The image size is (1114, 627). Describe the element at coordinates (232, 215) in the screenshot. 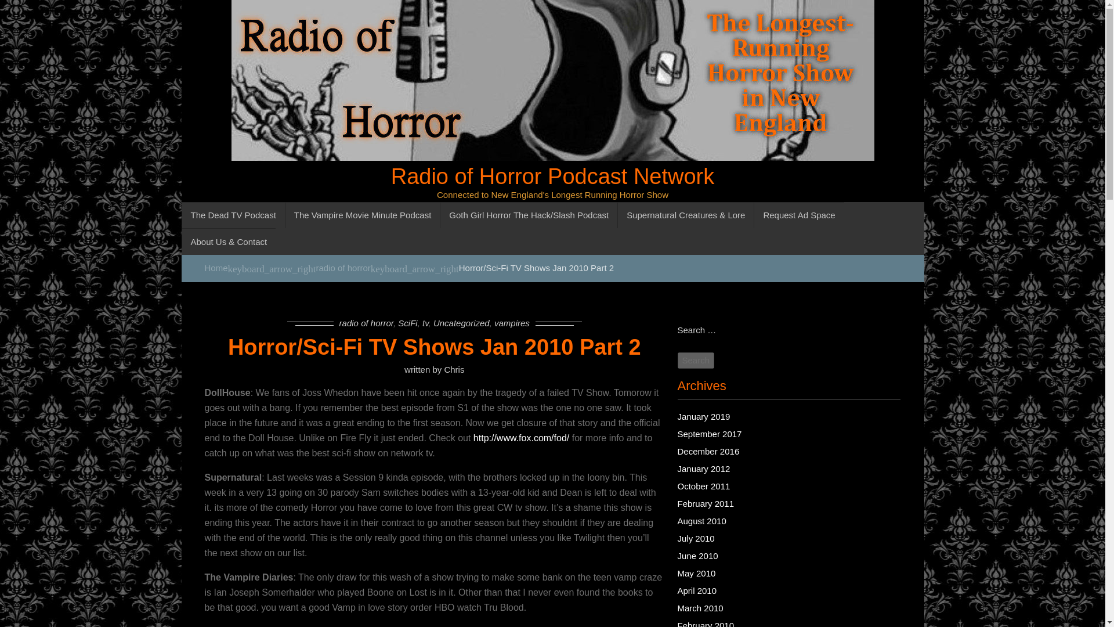

I see `The Dead TV Podcast` at that location.